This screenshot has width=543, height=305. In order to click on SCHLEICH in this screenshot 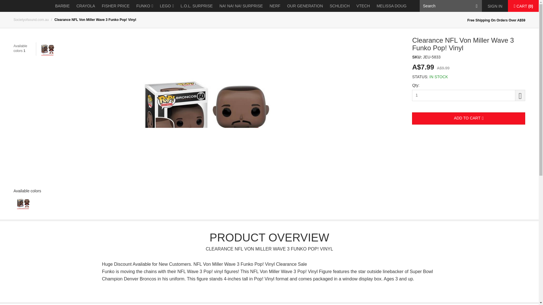, I will do `click(339, 6)`.